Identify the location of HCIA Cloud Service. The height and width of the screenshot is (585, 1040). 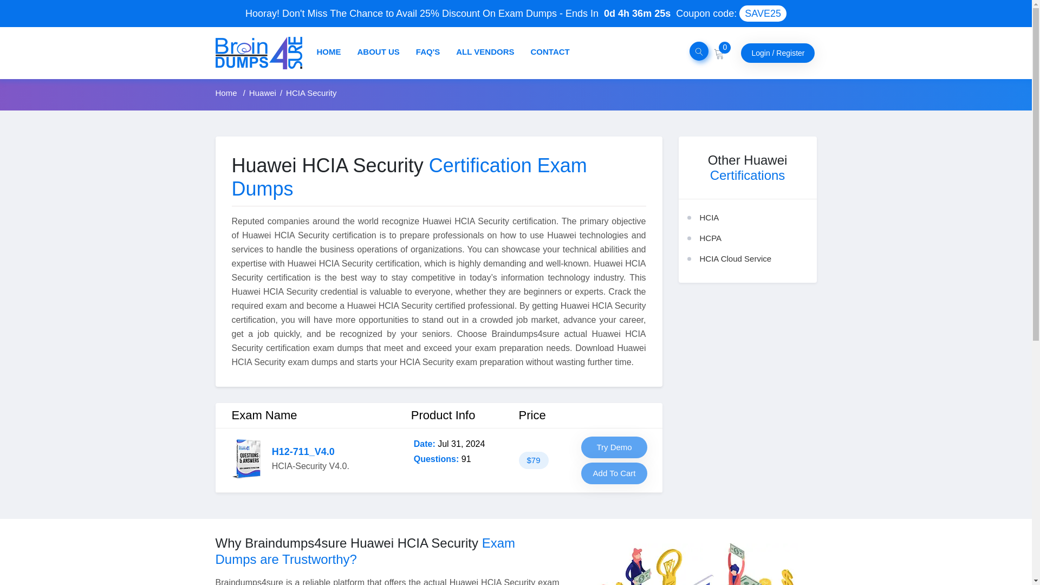
(736, 258).